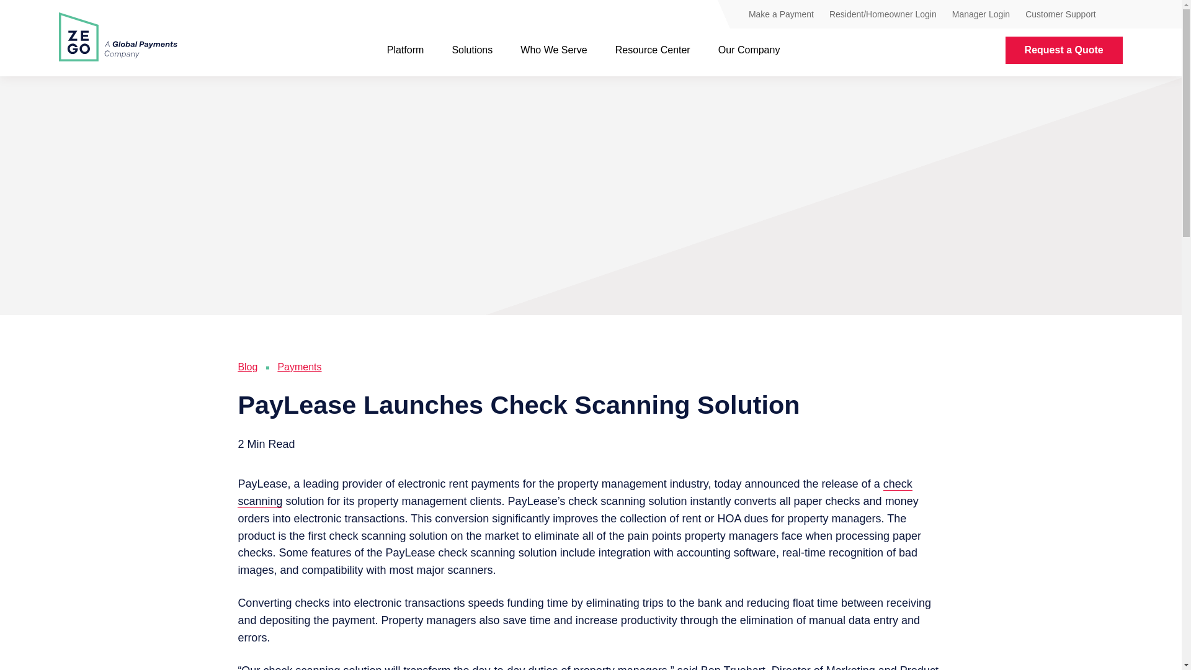  Describe the element at coordinates (1117, 16) in the screenshot. I see `Search` at that location.